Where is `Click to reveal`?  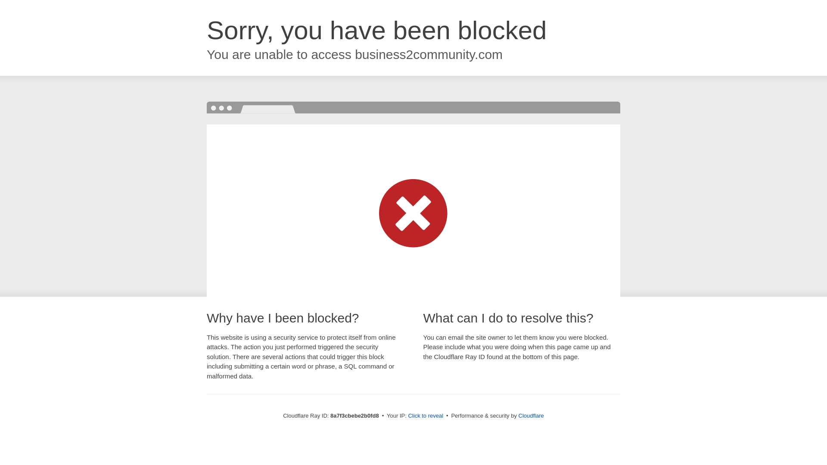 Click to reveal is located at coordinates (426, 416).